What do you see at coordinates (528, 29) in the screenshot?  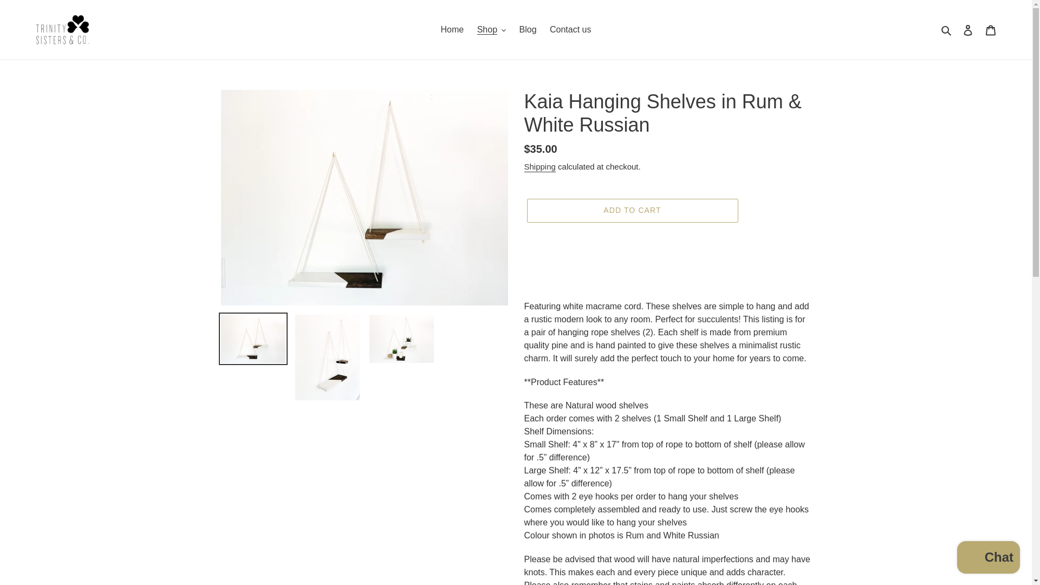 I see `Blog` at bounding box center [528, 29].